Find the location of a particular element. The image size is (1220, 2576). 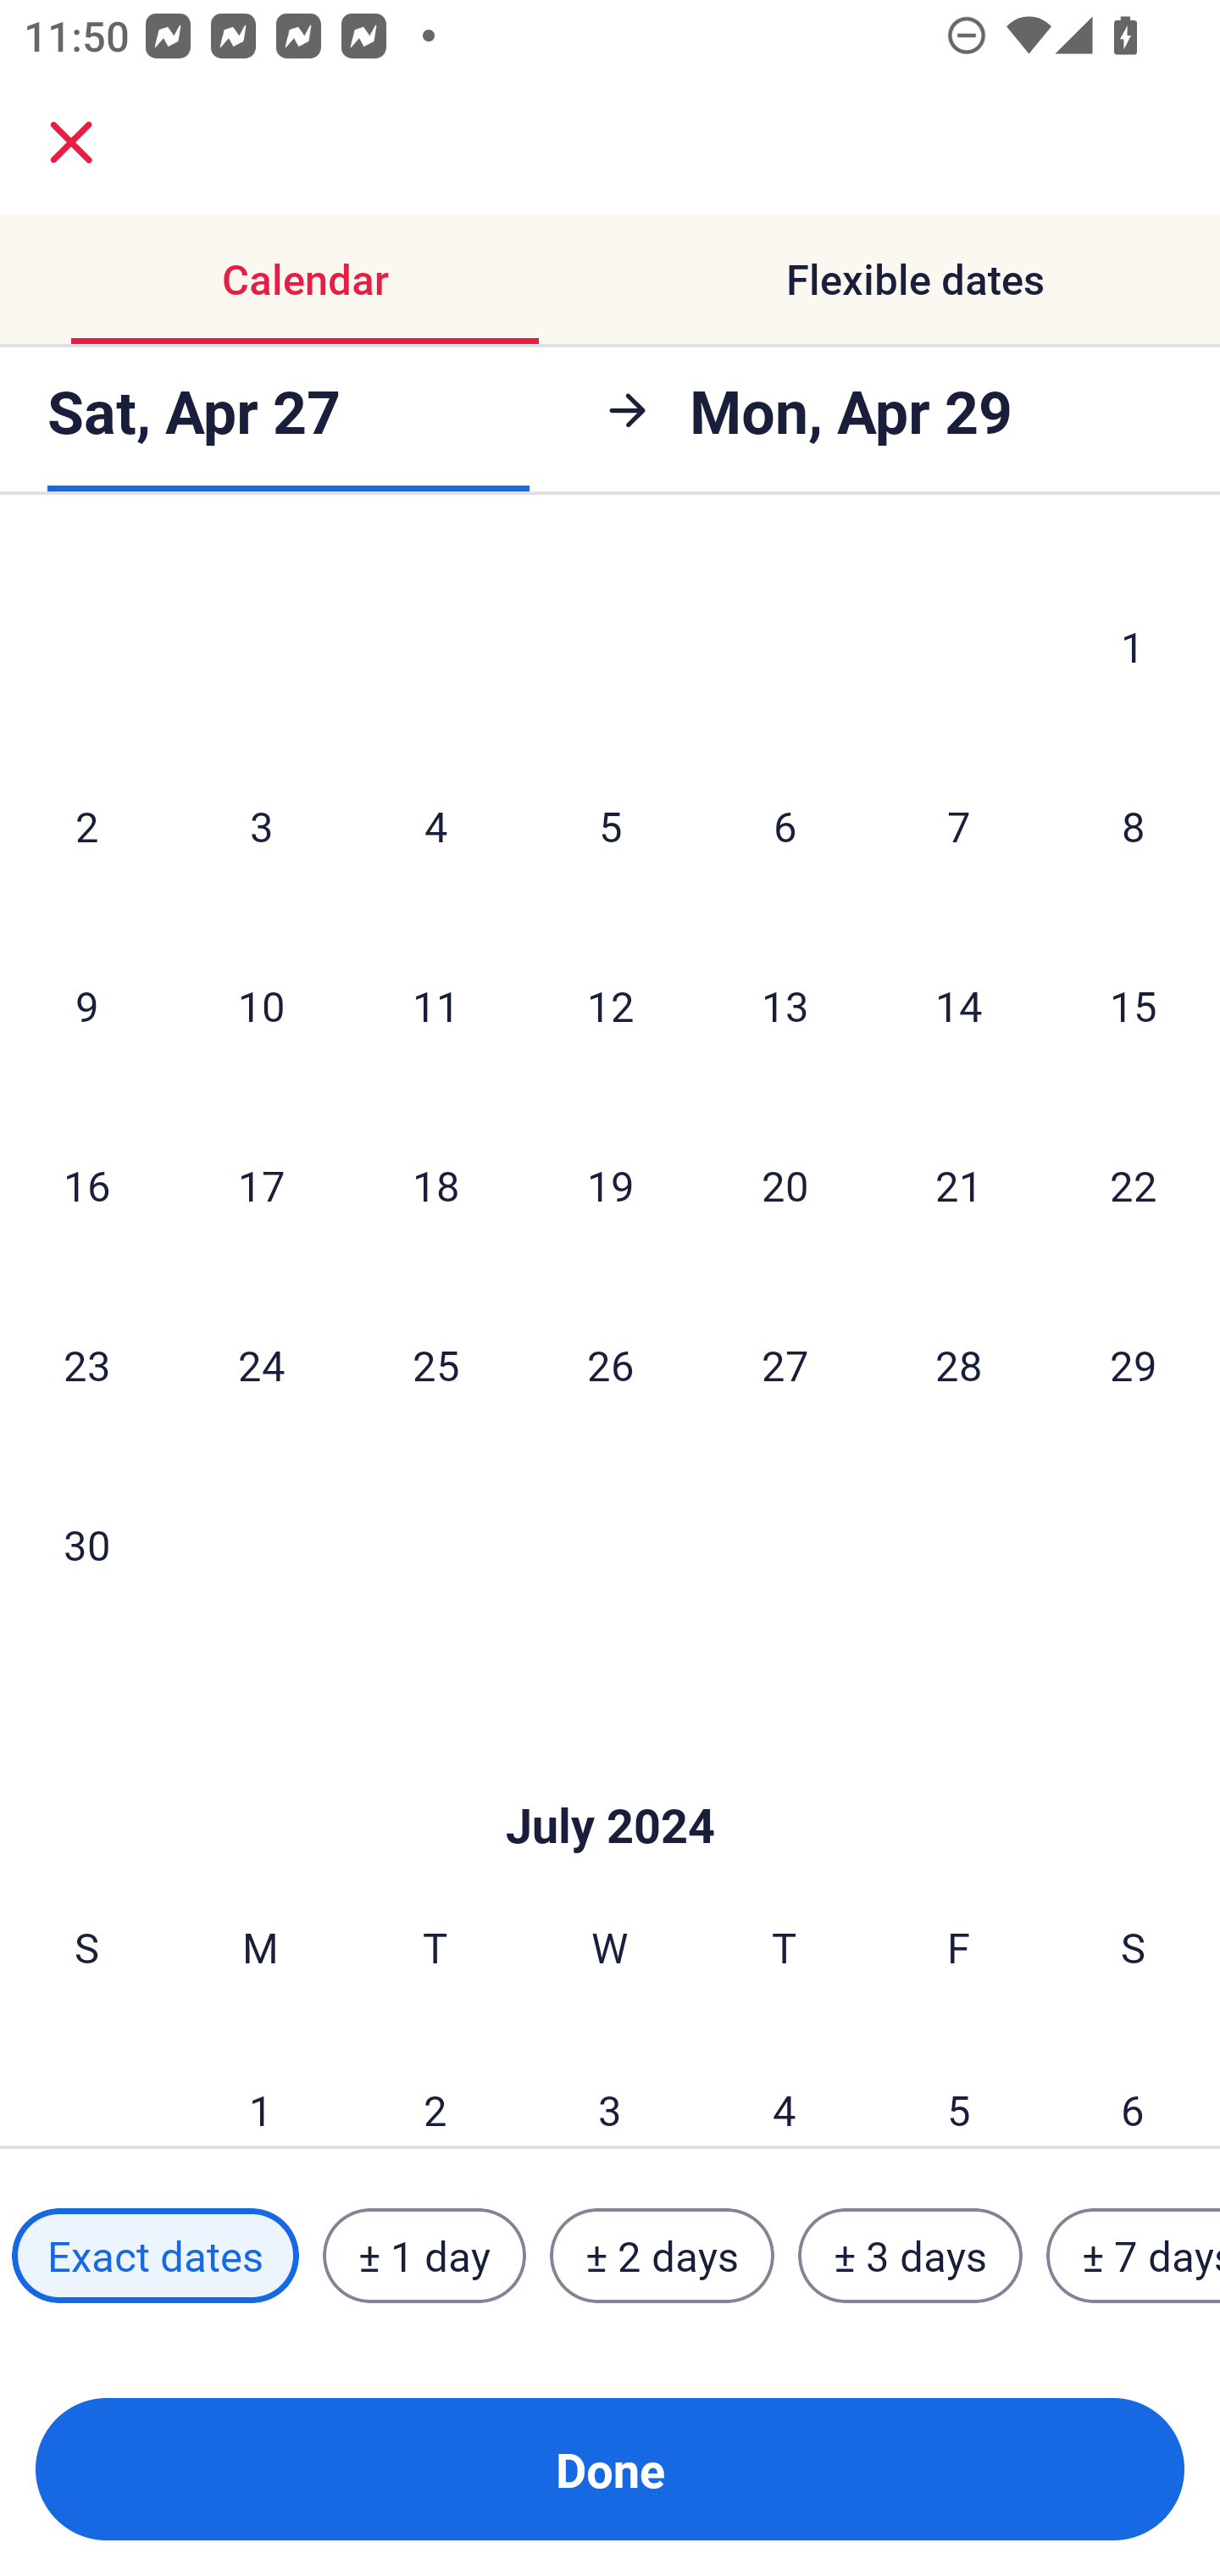

15 Saturday, June 15, 2024 is located at coordinates (1134, 1005).